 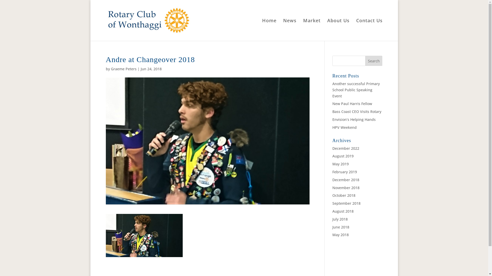 What do you see at coordinates (269, 30) in the screenshot?
I see `Home` at bounding box center [269, 30].